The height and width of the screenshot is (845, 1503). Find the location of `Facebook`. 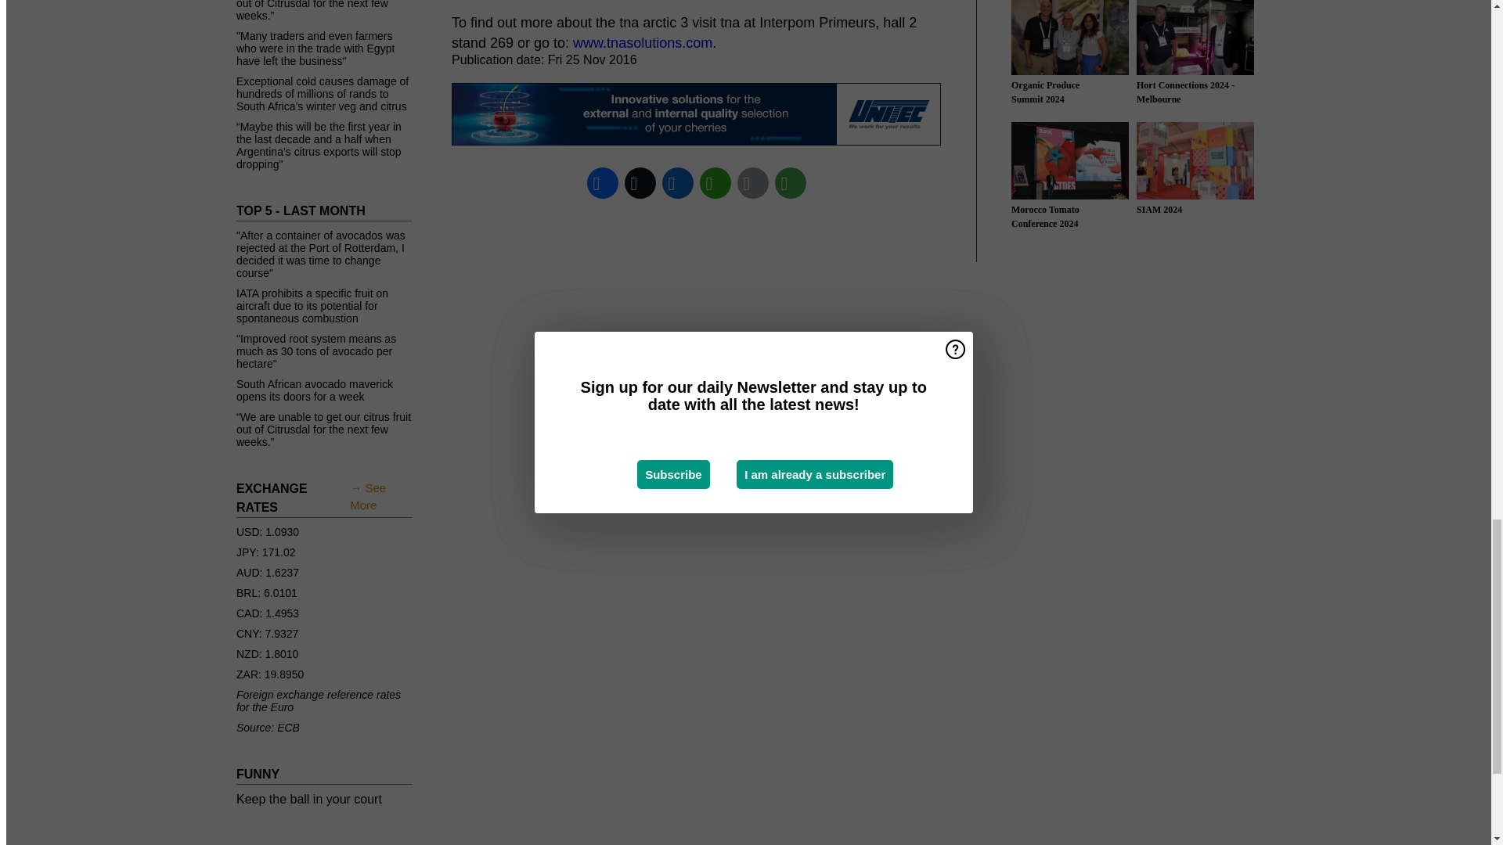

Facebook is located at coordinates (603, 183).